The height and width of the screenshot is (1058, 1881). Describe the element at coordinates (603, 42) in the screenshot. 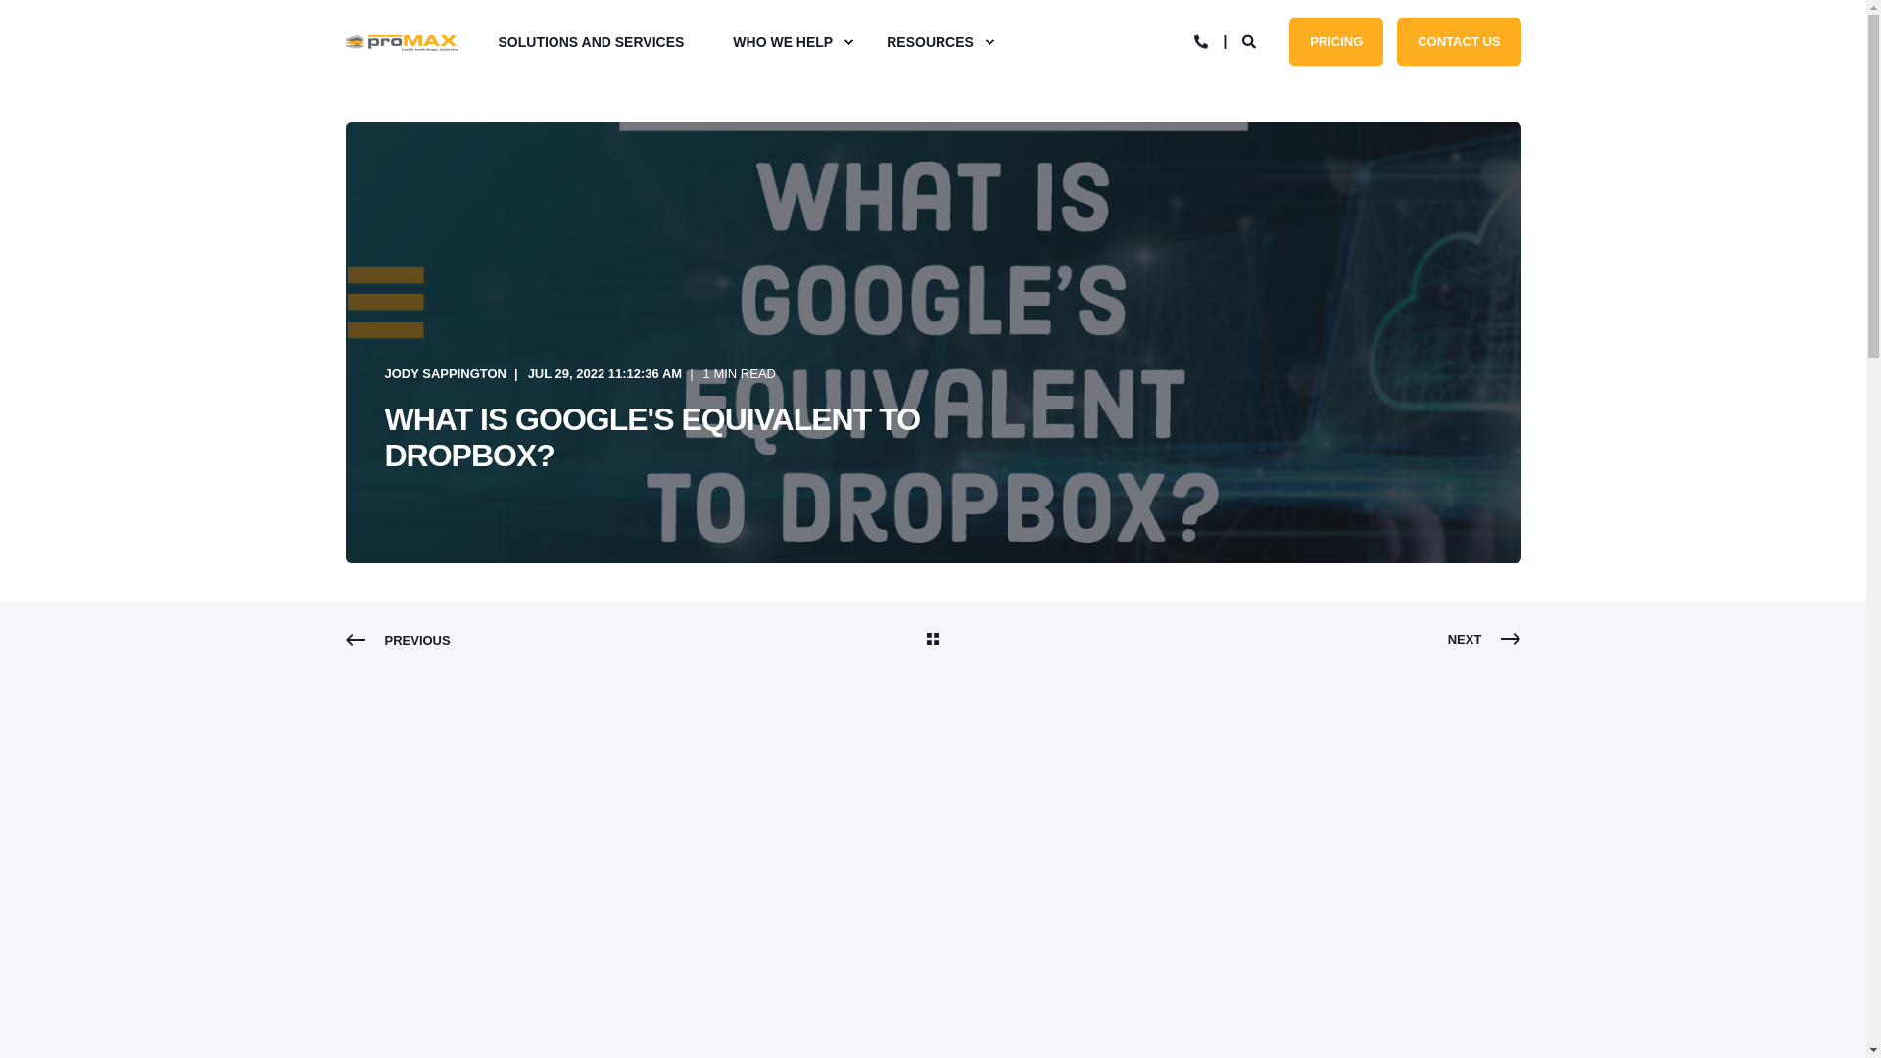

I see `SOLUTIONS AND SERVICES` at that location.